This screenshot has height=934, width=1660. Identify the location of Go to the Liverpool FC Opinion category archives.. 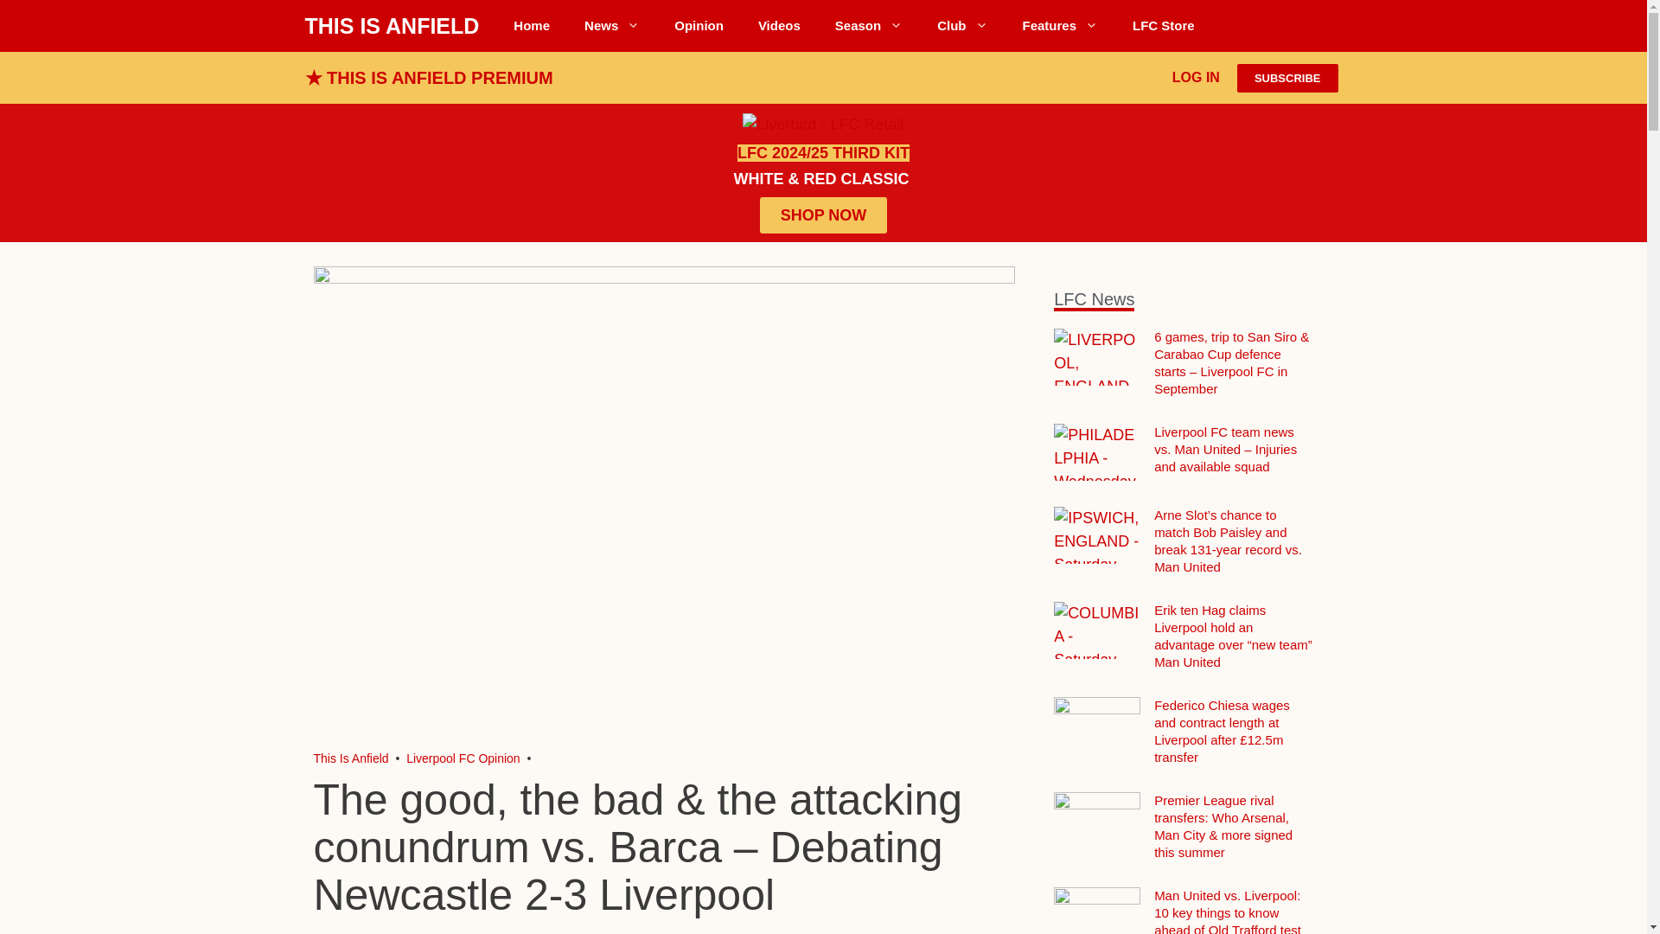
(463, 758).